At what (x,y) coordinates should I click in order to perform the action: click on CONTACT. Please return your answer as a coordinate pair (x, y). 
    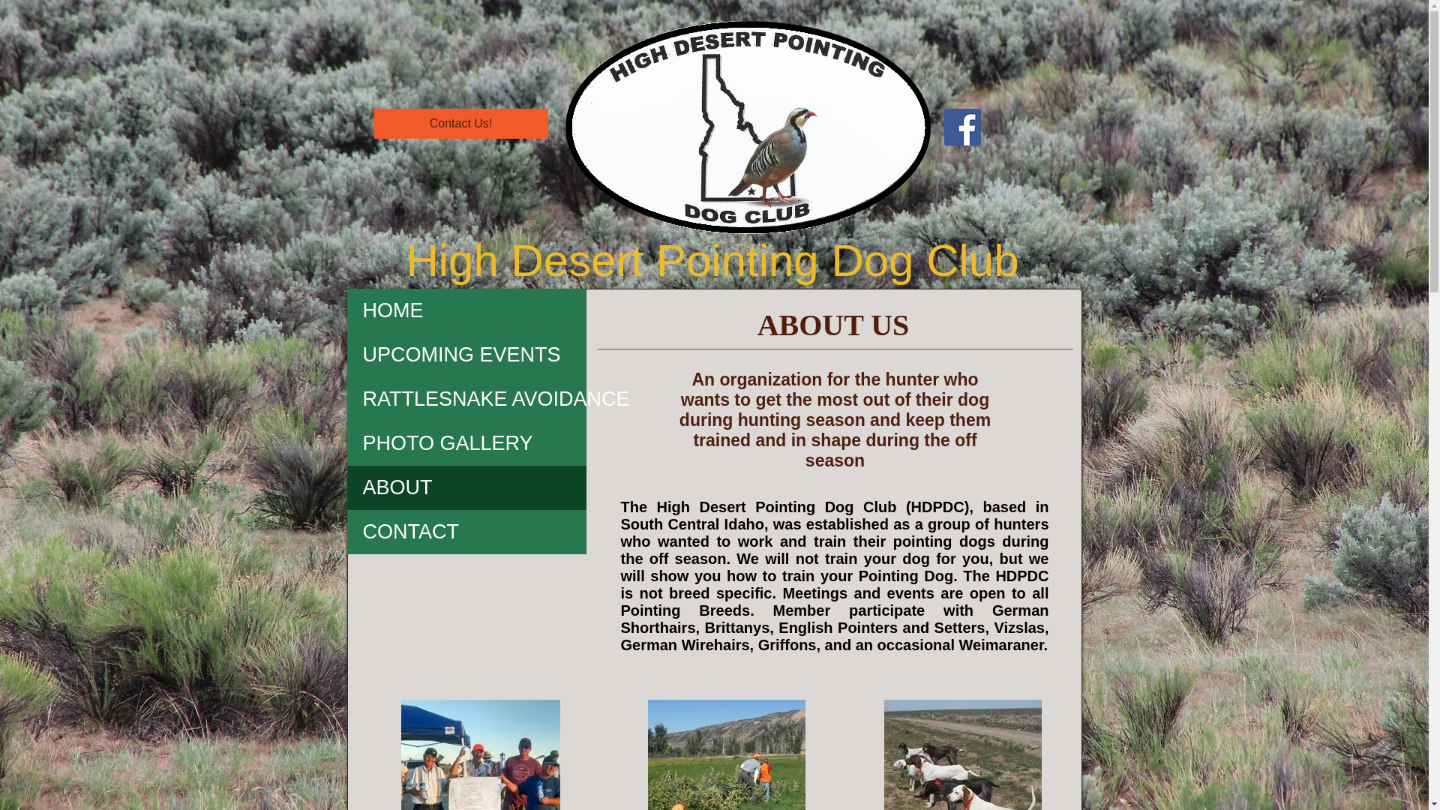
    Looking at the image, I should click on (466, 532).